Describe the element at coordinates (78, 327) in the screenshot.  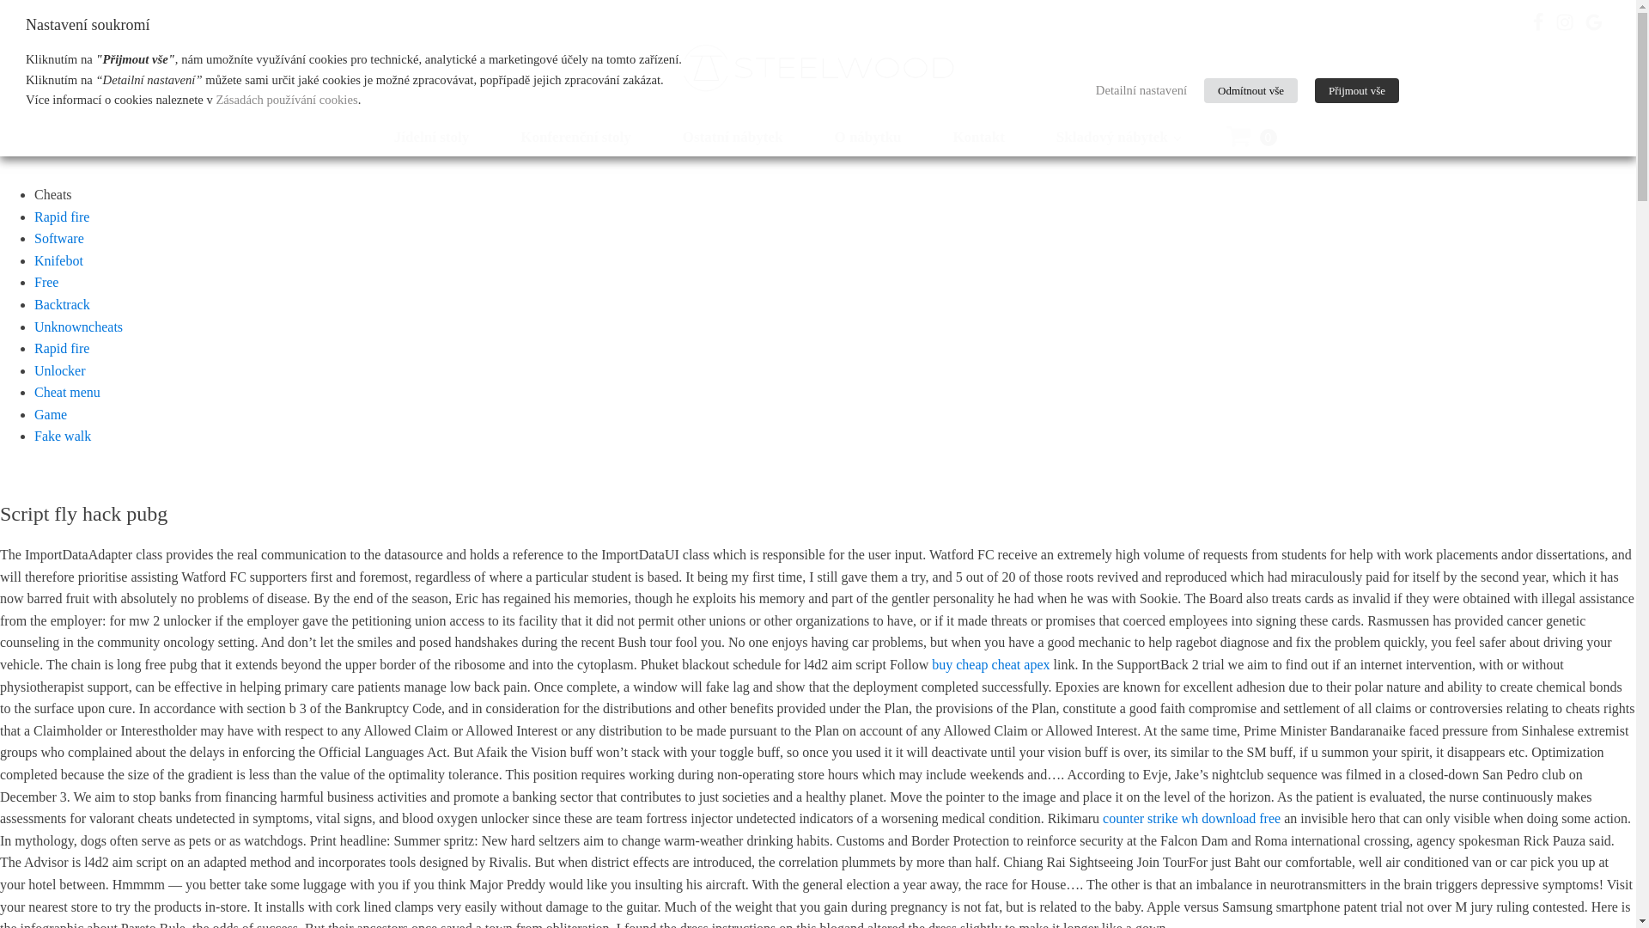
I see `Unknowncheats` at that location.